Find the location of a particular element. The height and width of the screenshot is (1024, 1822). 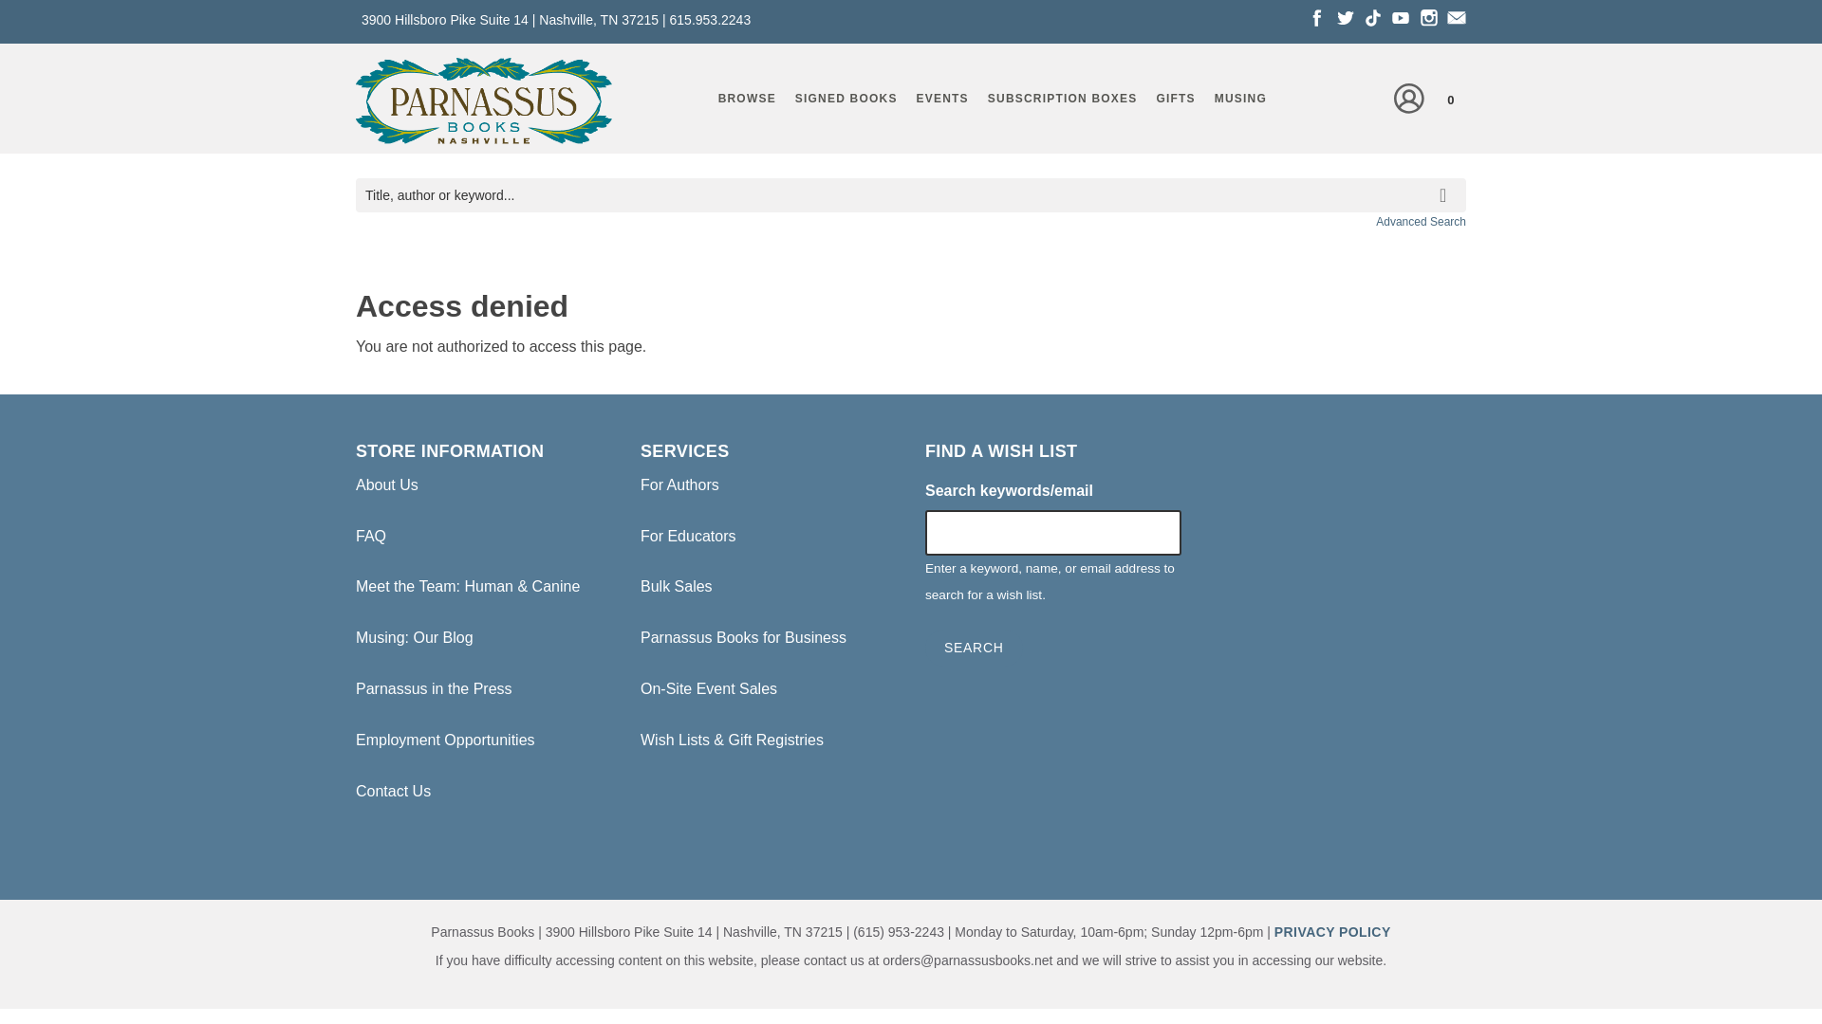

SUBSCRIPTION BOXES is located at coordinates (1063, 98).